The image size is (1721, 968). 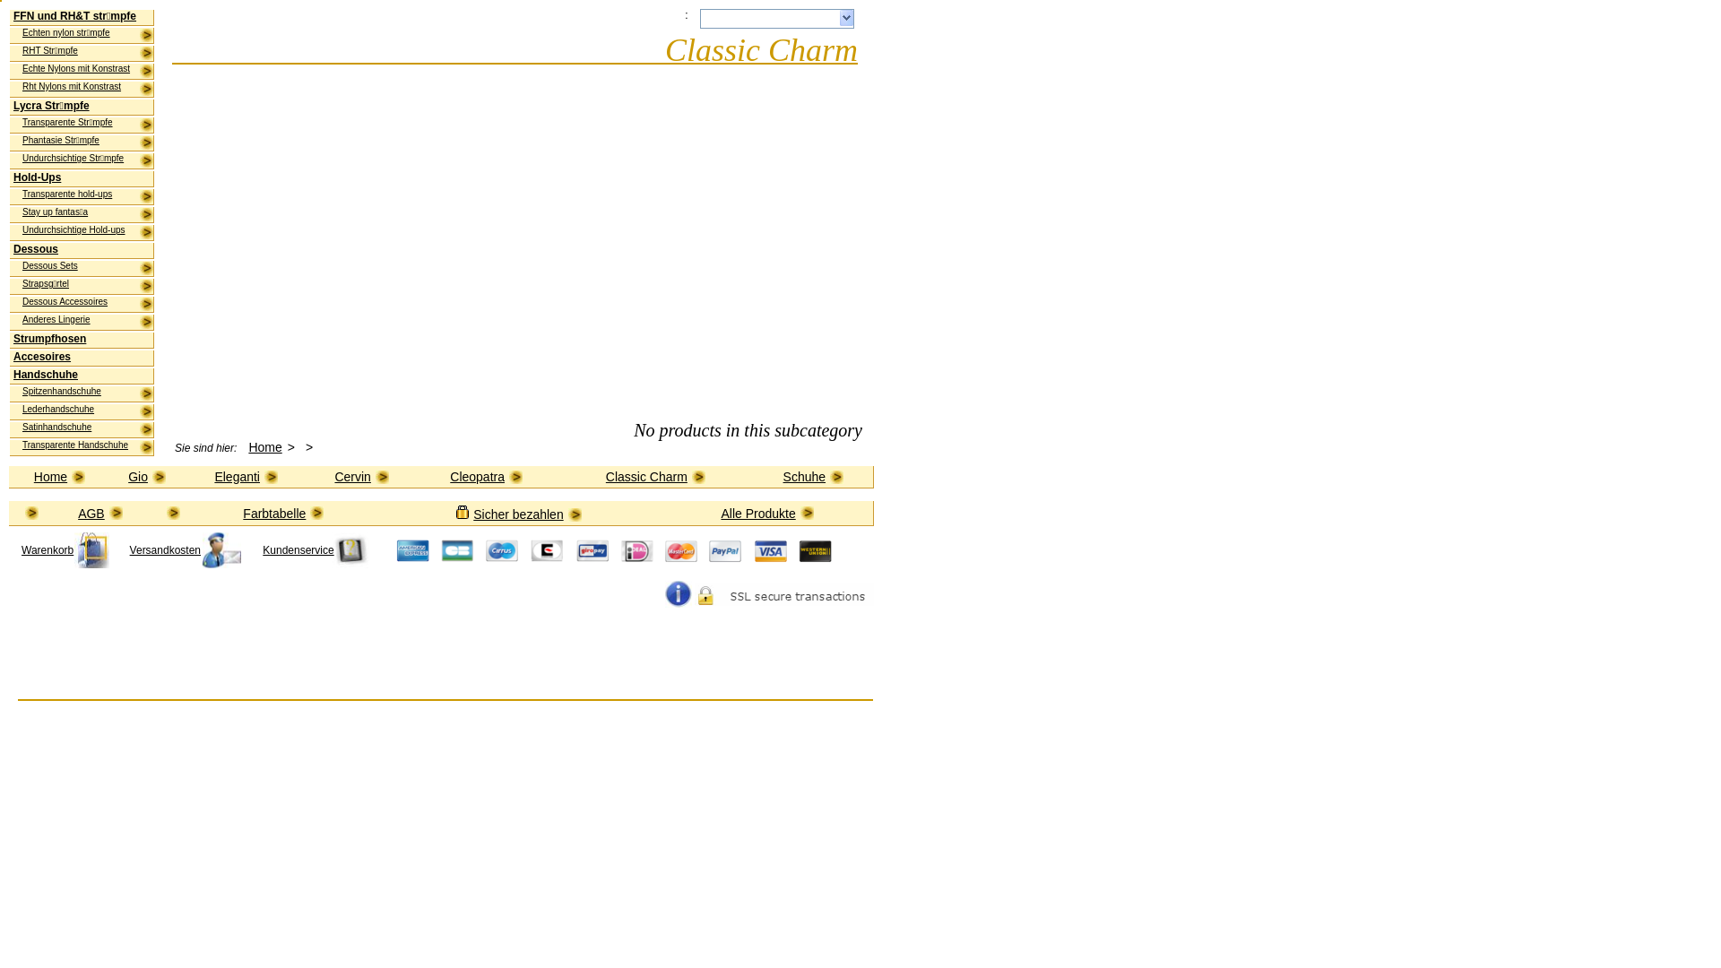 I want to click on Lederhandschuhe, so click(x=88, y=412).